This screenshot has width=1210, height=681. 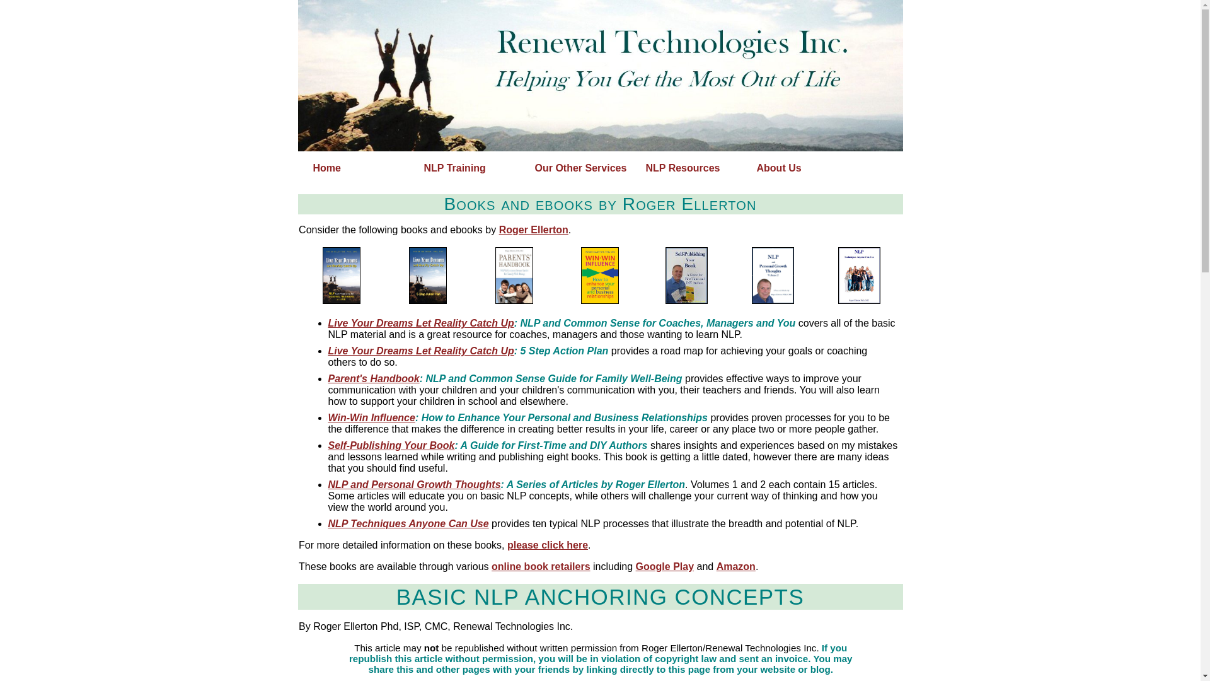 What do you see at coordinates (533, 230) in the screenshot?
I see `Roger Ellerton` at bounding box center [533, 230].